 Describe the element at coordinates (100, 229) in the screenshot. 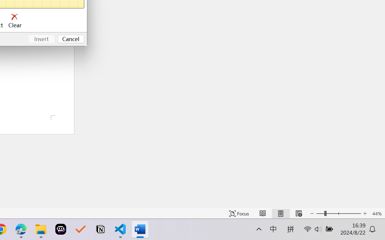

I see `Notion` at that location.